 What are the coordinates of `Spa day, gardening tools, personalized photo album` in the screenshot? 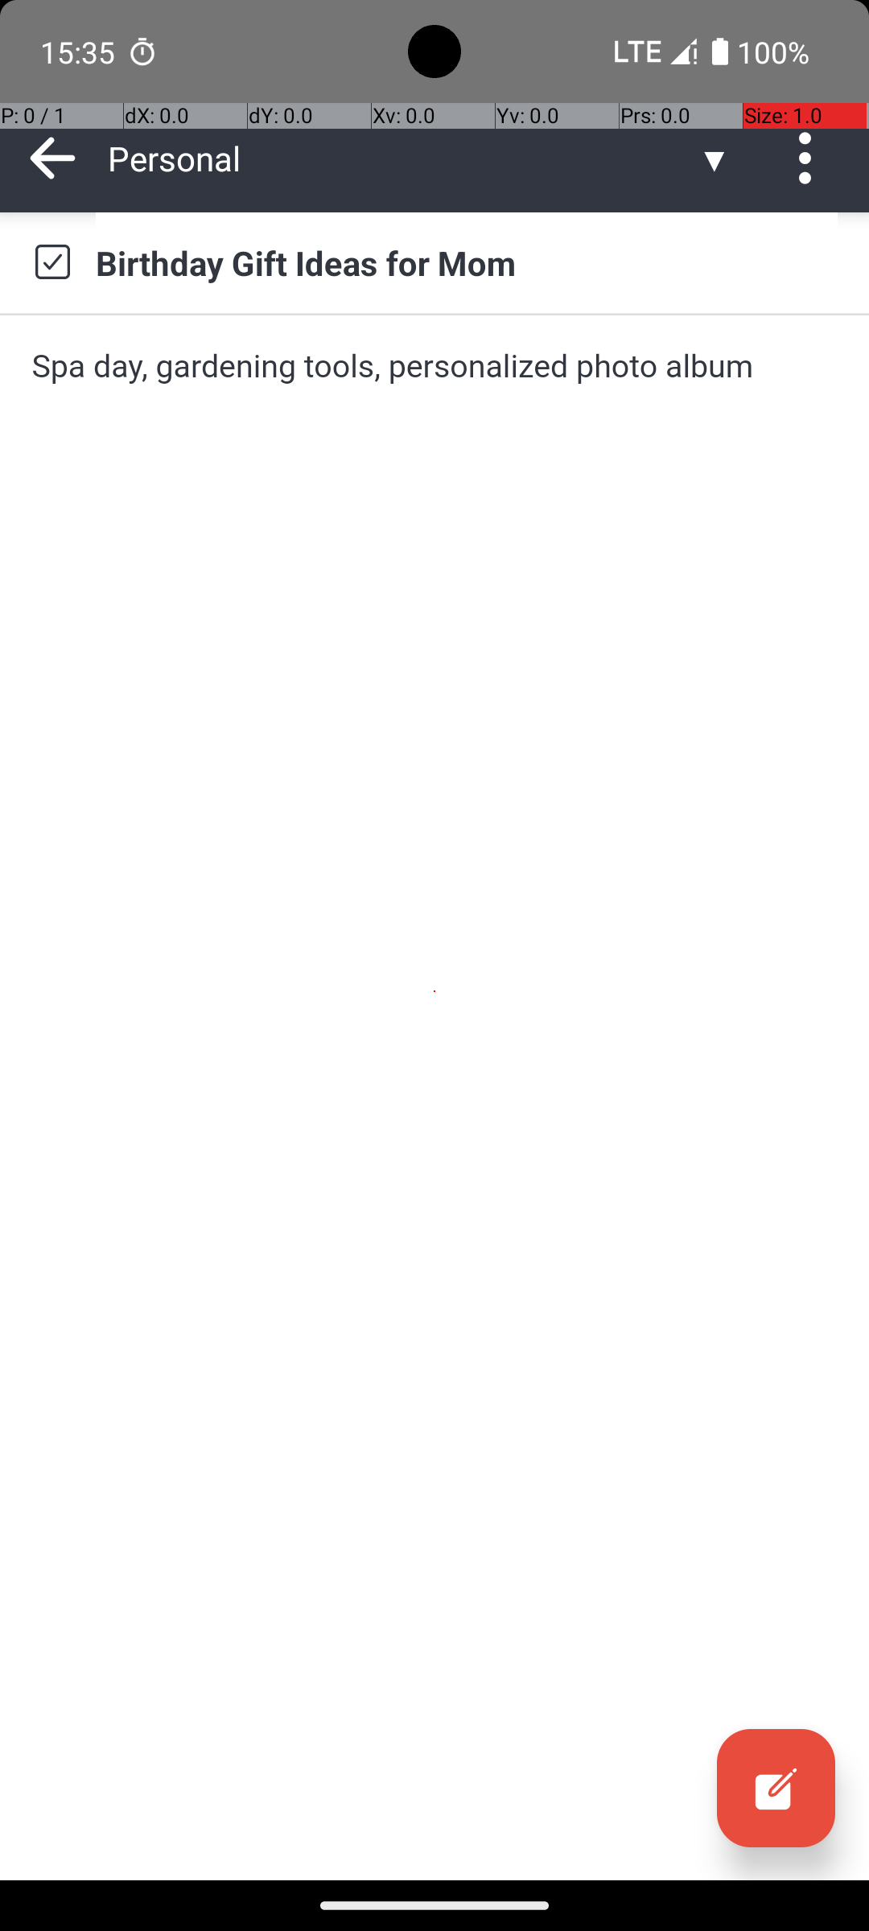 It's located at (434, 365).